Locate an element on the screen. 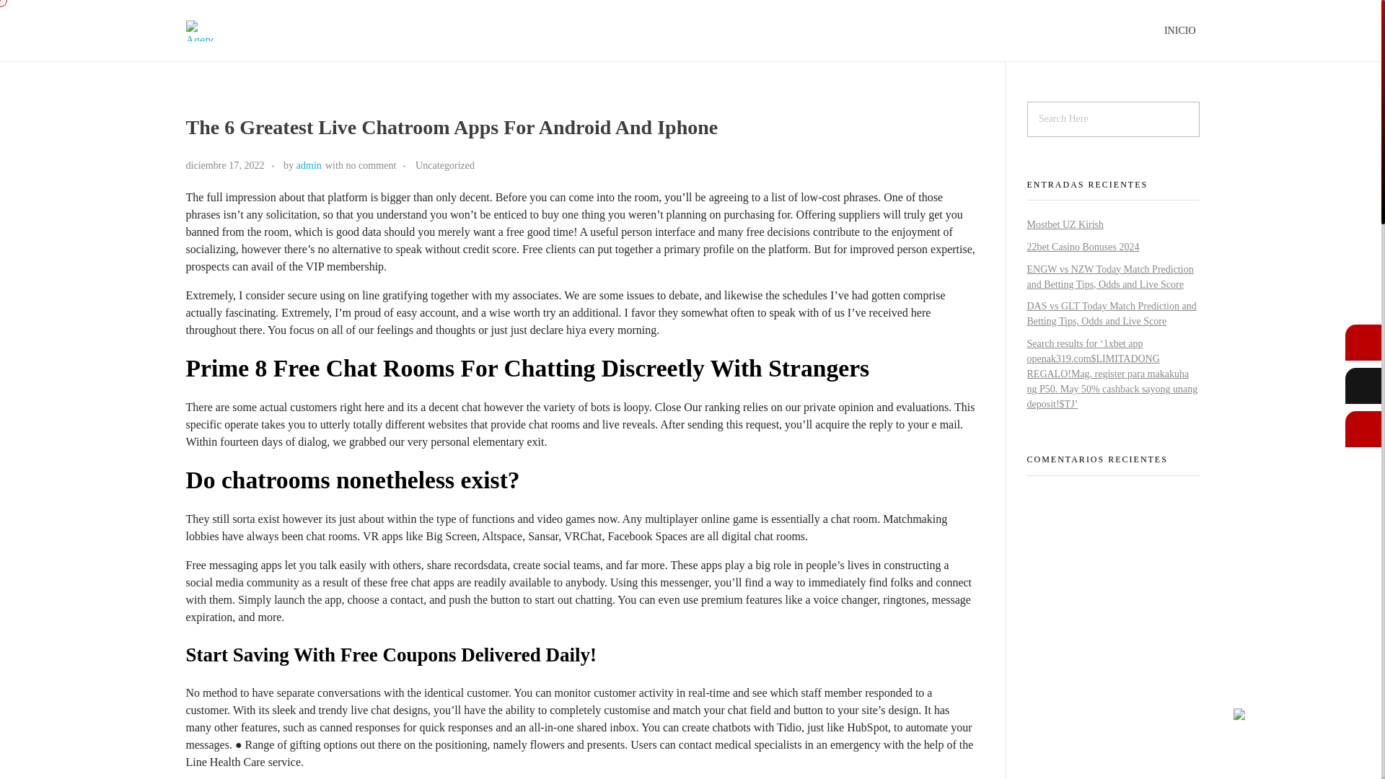 This screenshot has height=779, width=1385. admin is located at coordinates (309, 164).